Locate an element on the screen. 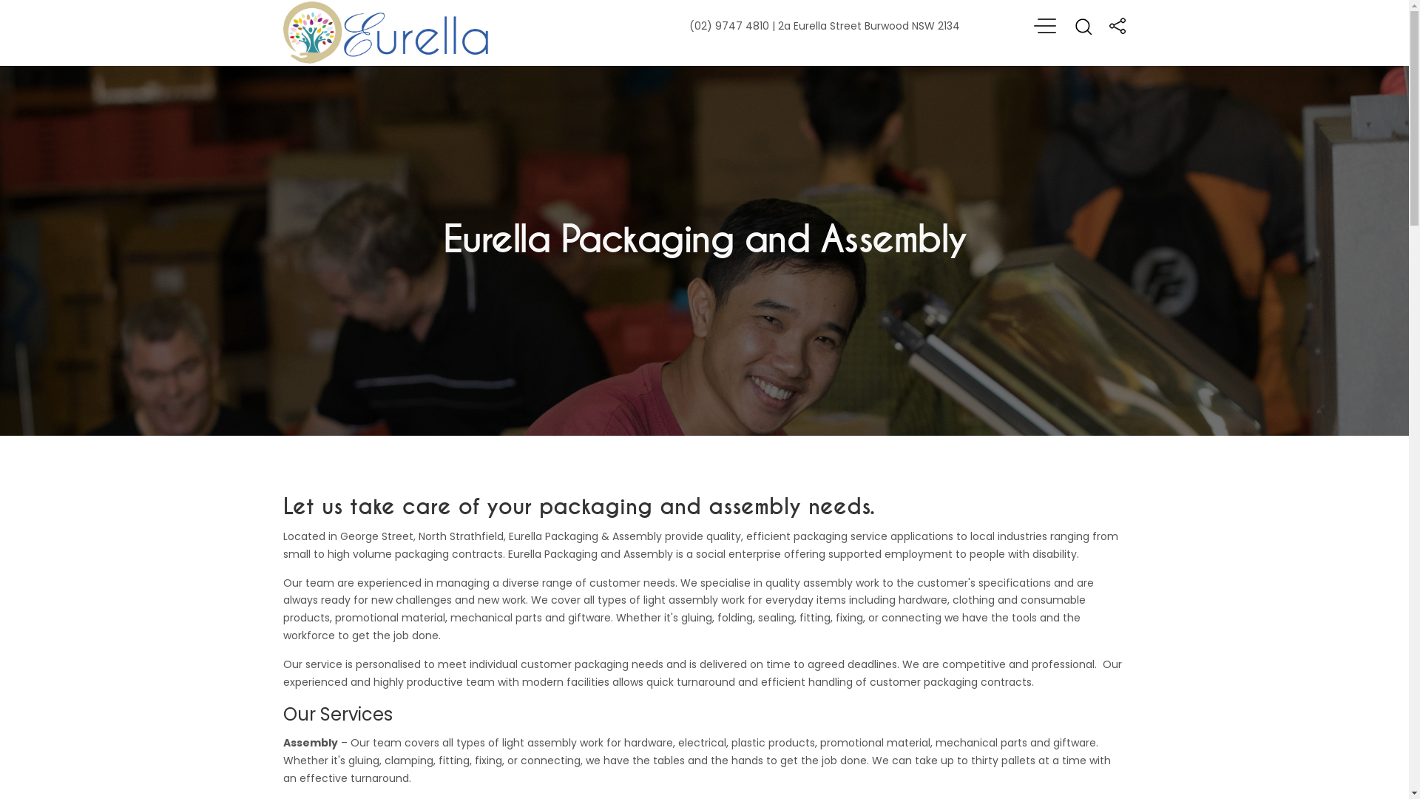 Image resolution: width=1420 pixels, height=799 pixels. Home is located at coordinates (386, 33).